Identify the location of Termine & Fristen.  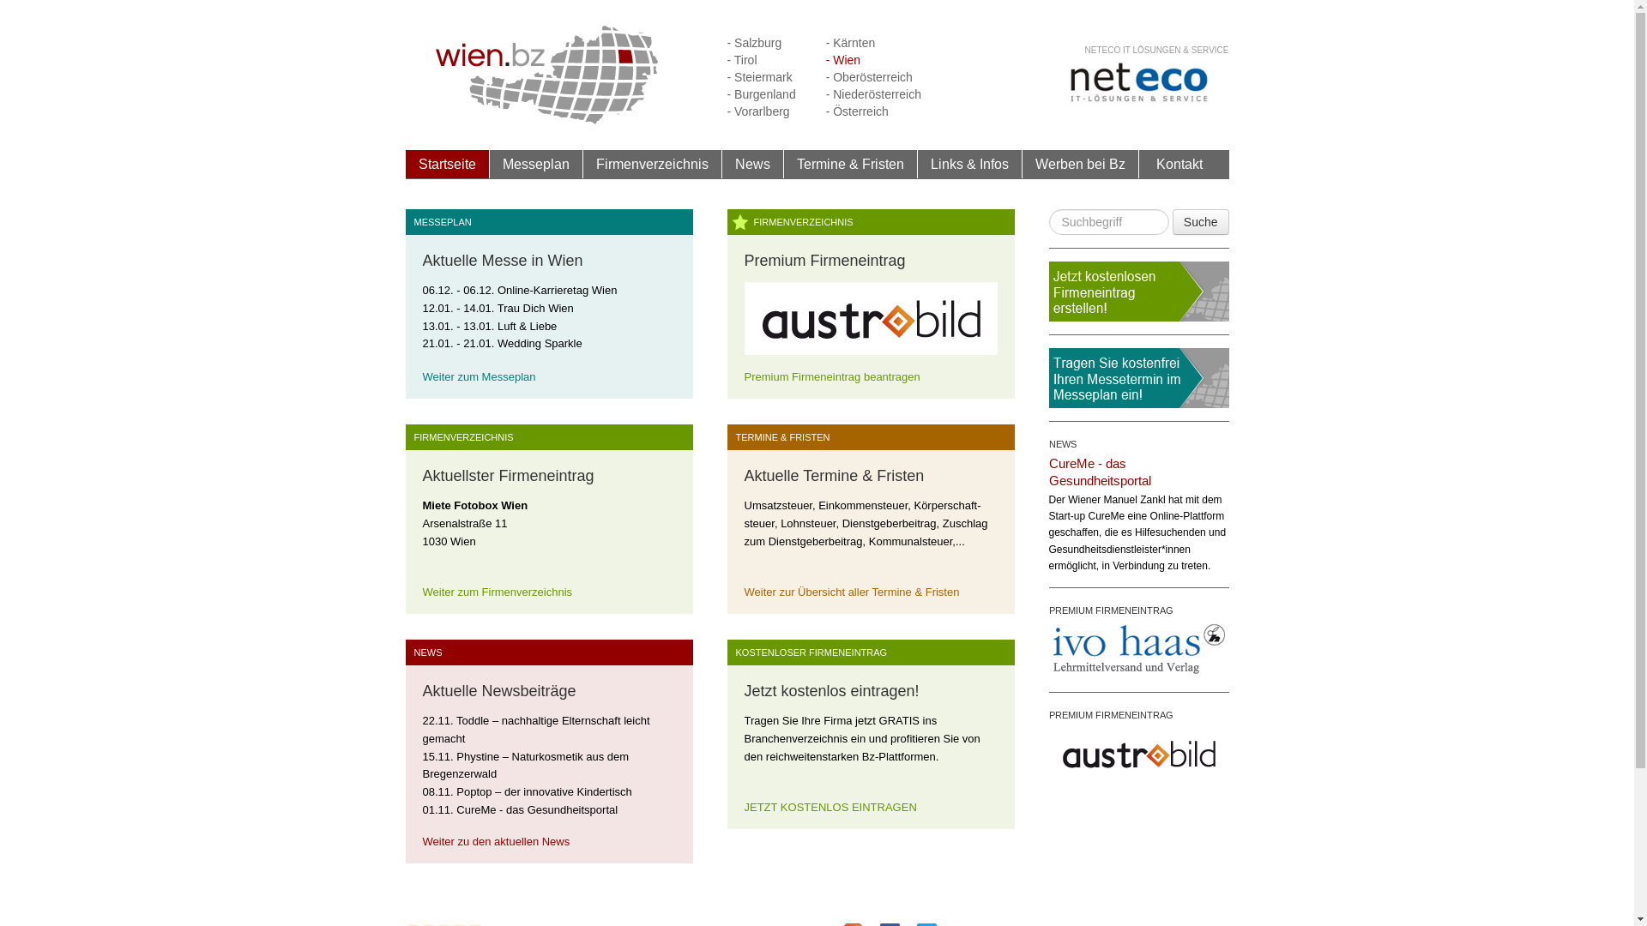
(851, 165).